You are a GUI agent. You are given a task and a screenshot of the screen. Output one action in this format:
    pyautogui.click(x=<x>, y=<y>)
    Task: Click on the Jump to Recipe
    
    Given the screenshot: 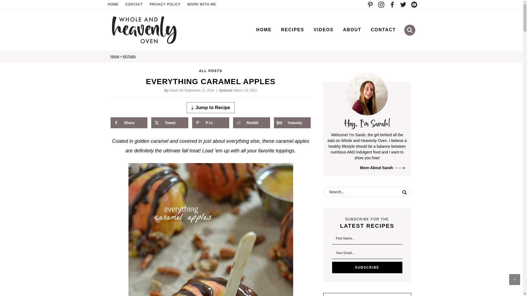 What is the action you would take?
    pyautogui.click(x=210, y=107)
    